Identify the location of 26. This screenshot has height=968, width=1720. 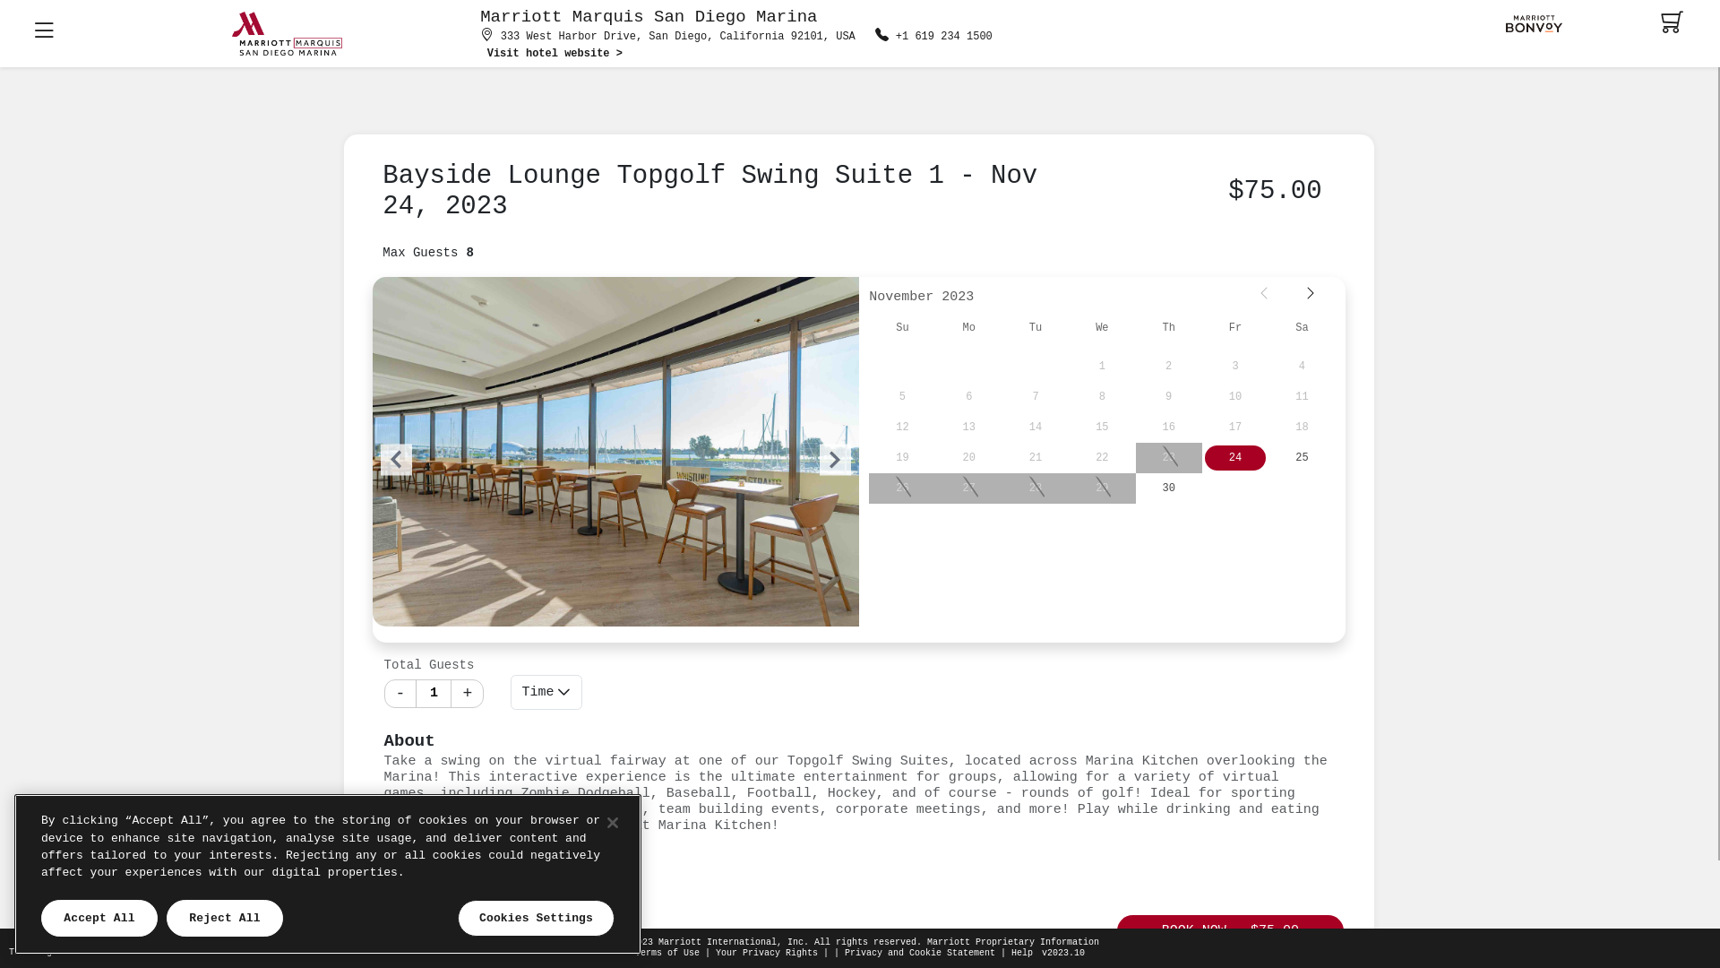
(901, 488).